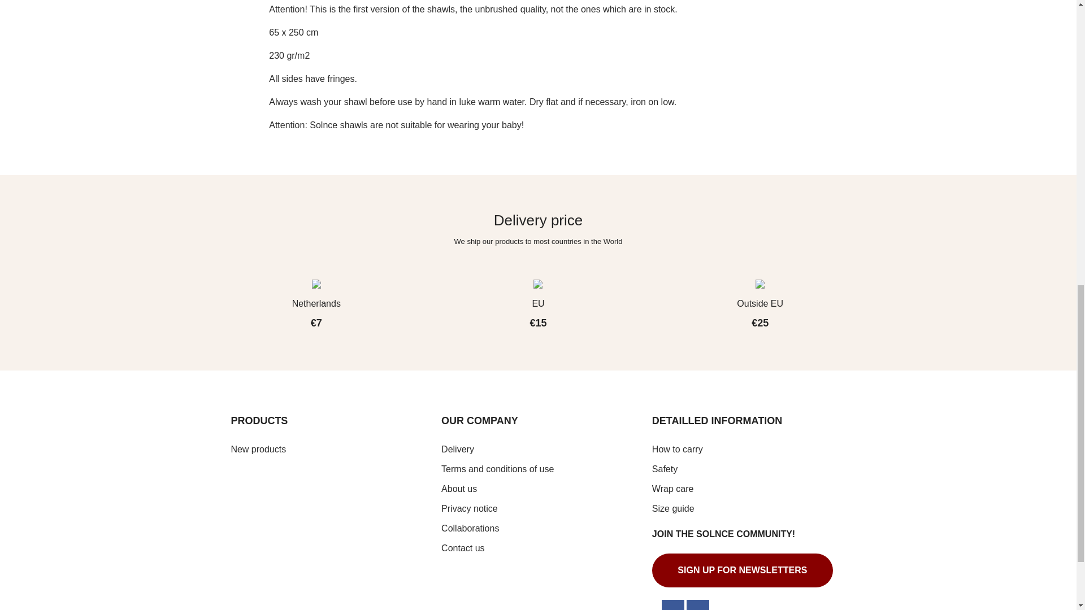 This screenshot has width=1085, height=610. What do you see at coordinates (665, 469) in the screenshot?
I see `Safety` at bounding box center [665, 469].